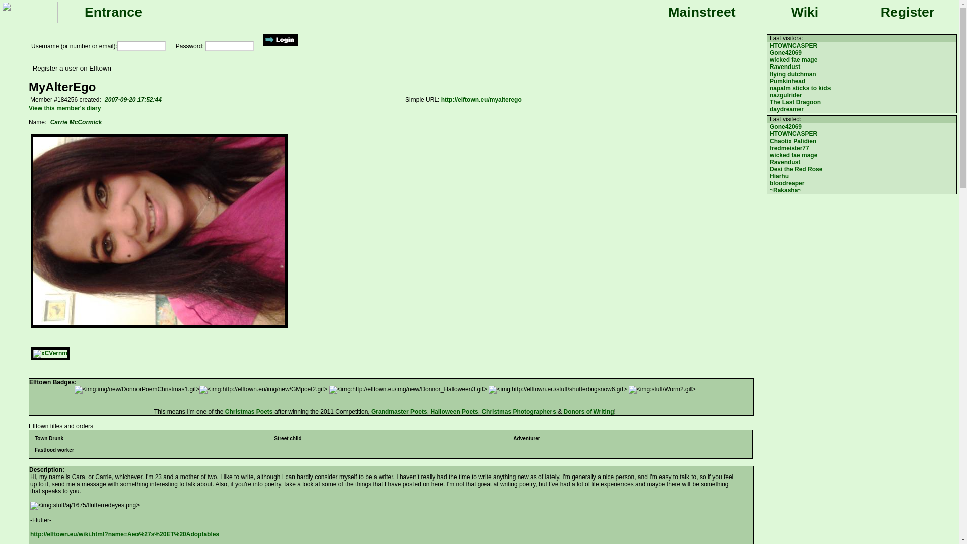  Describe the element at coordinates (399, 412) in the screenshot. I see `Grandmaster Poets` at that location.